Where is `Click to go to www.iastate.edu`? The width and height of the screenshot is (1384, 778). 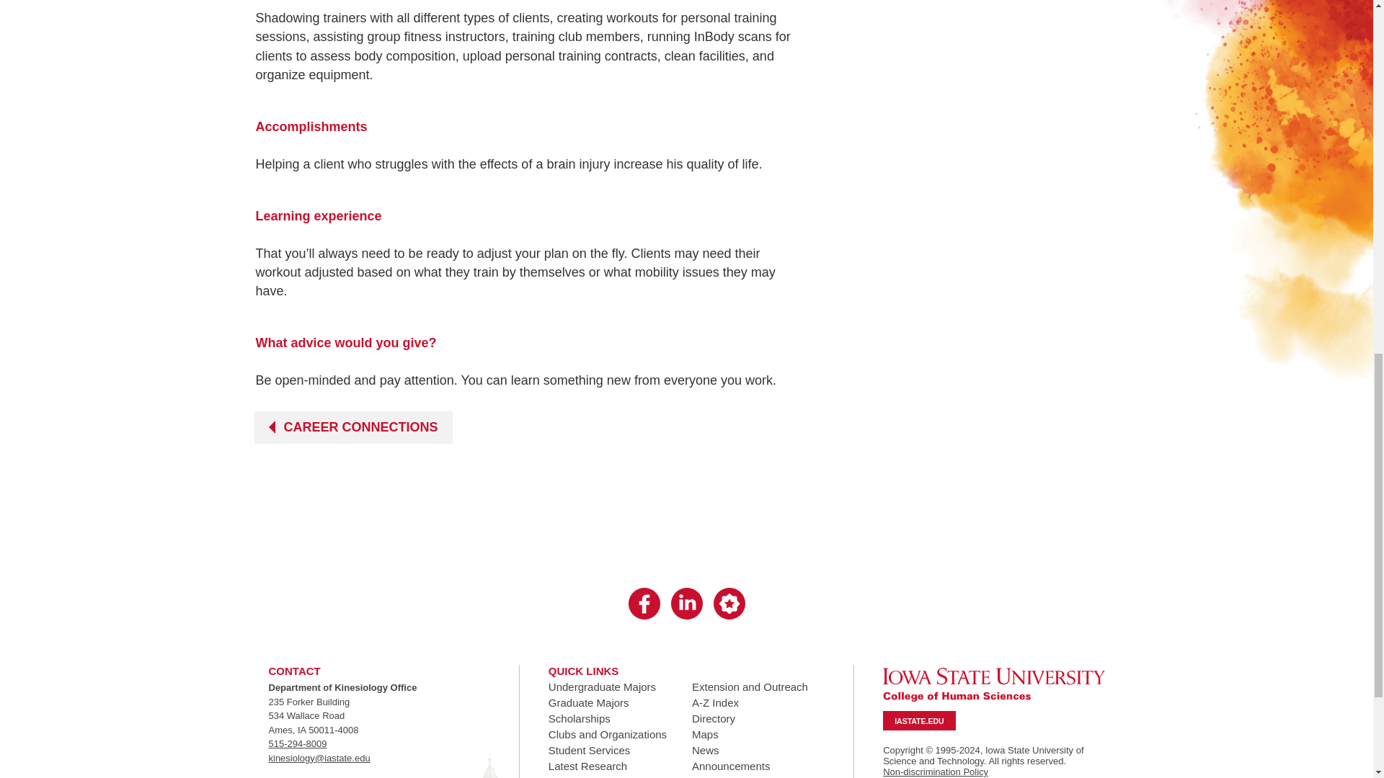
Click to go to www.iastate.edu is located at coordinates (993, 684).